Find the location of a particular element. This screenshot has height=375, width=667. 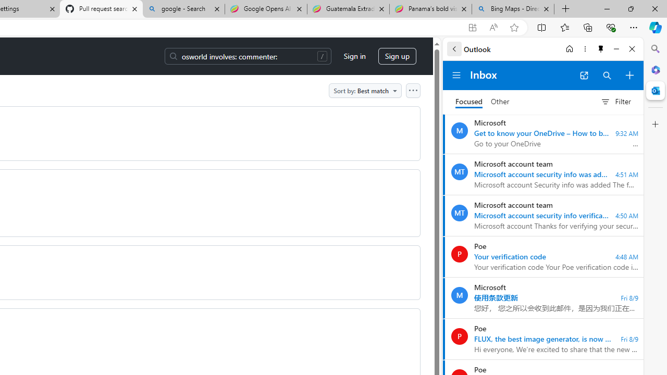

Focused Inbox, toggle to go to Other Inbox is located at coordinates (483, 102).